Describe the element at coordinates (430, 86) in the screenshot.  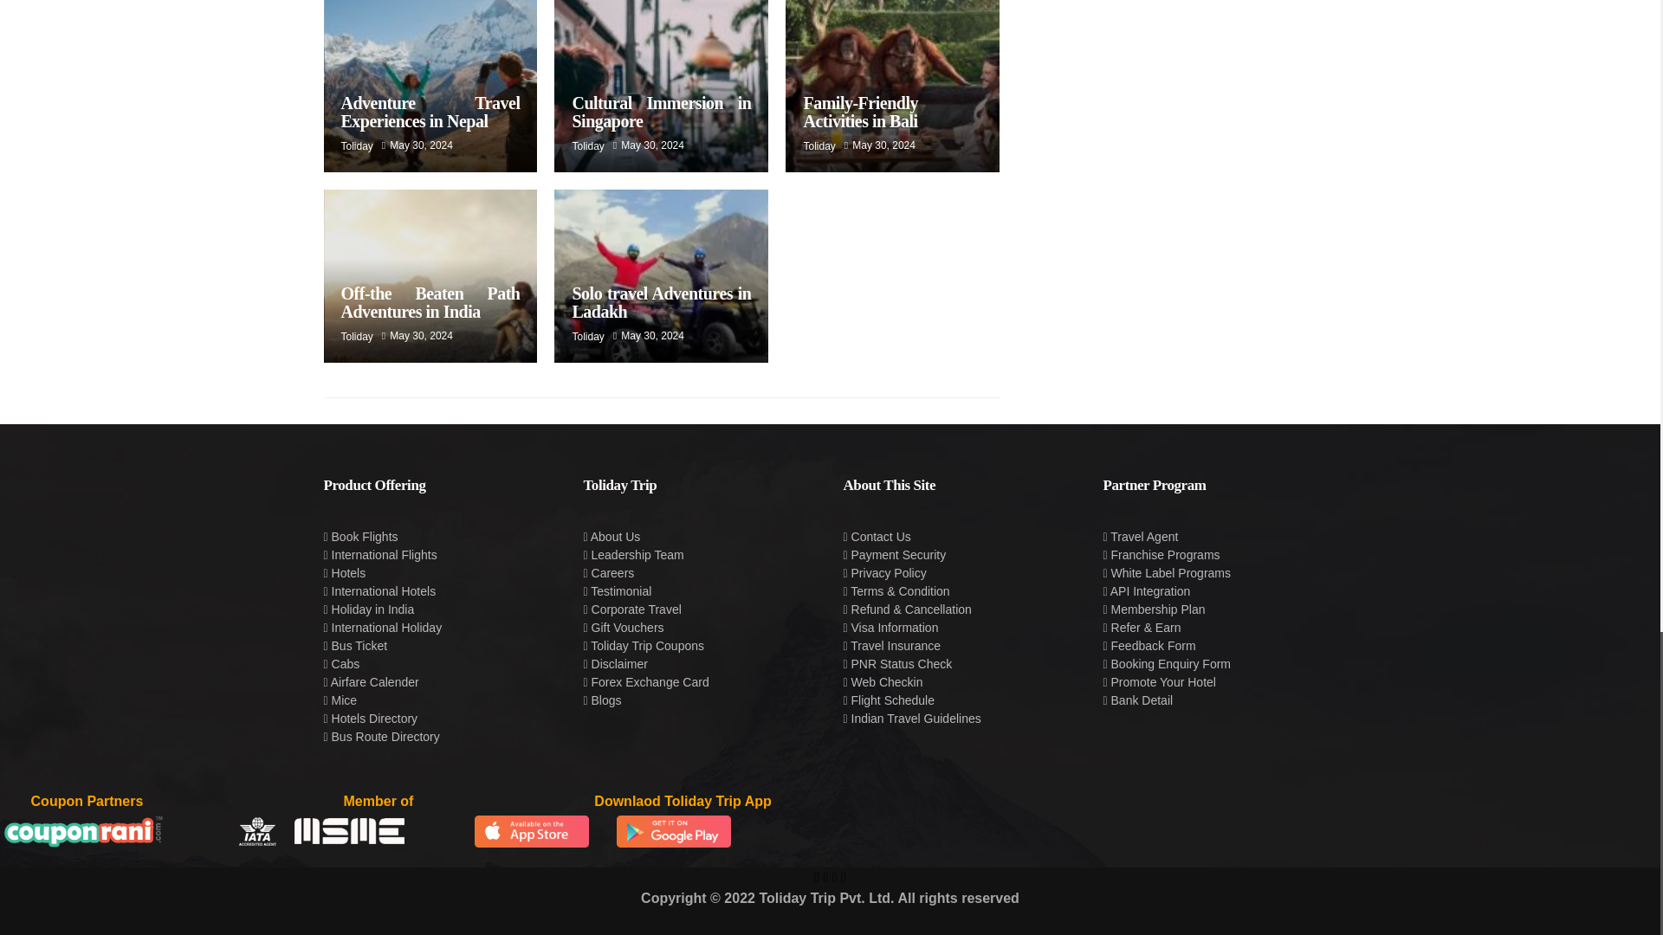
I see `Every people are enjoy with the job that they love` at that location.